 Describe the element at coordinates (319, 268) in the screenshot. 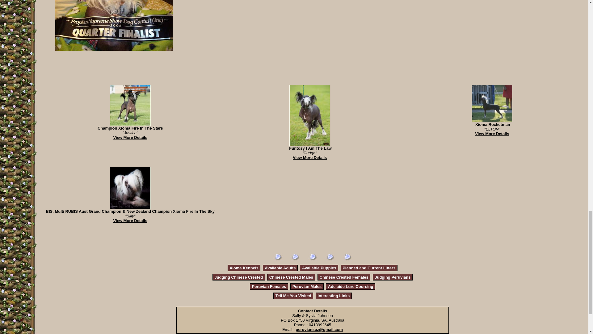

I see `Available Puppies` at that location.